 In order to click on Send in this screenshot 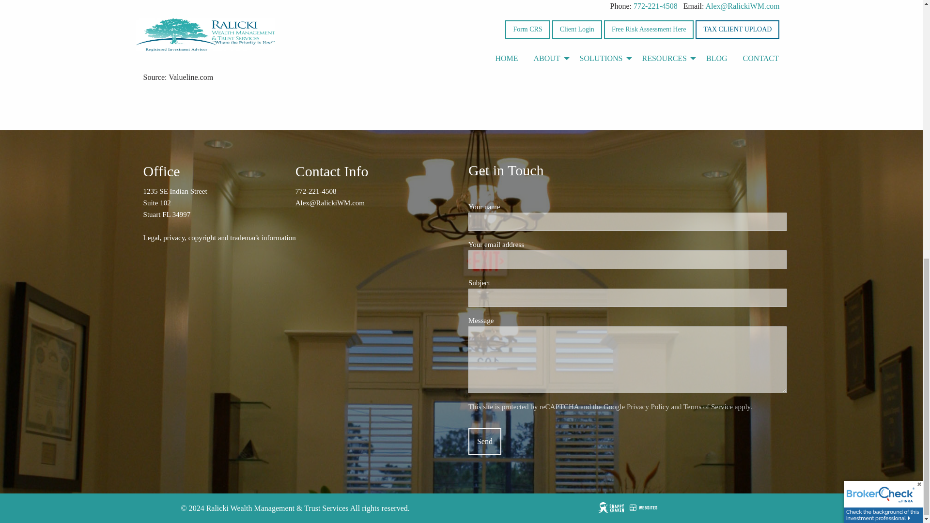, I will do `click(484, 441)`.